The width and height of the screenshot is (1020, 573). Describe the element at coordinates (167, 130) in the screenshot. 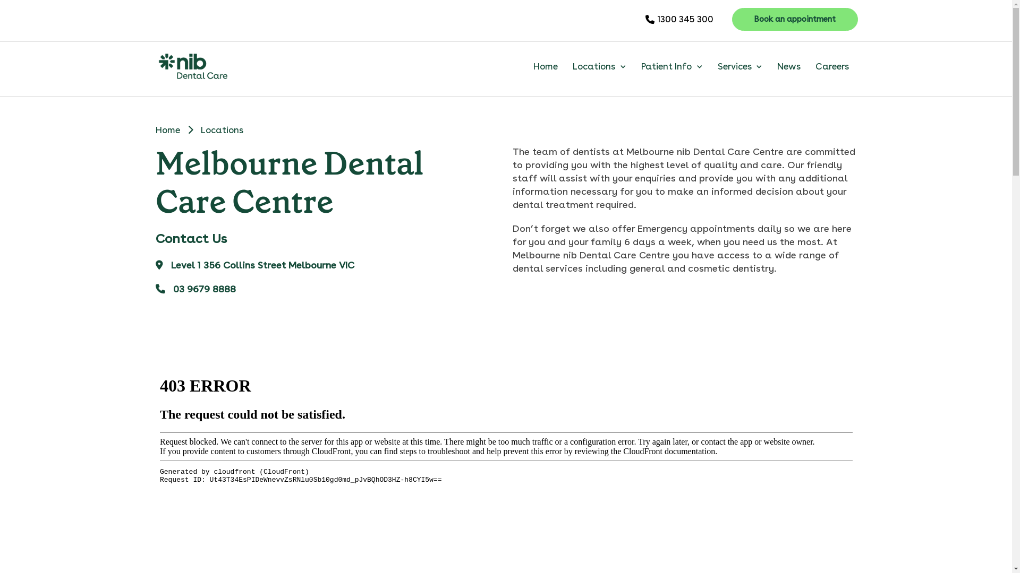

I see `Home` at that location.